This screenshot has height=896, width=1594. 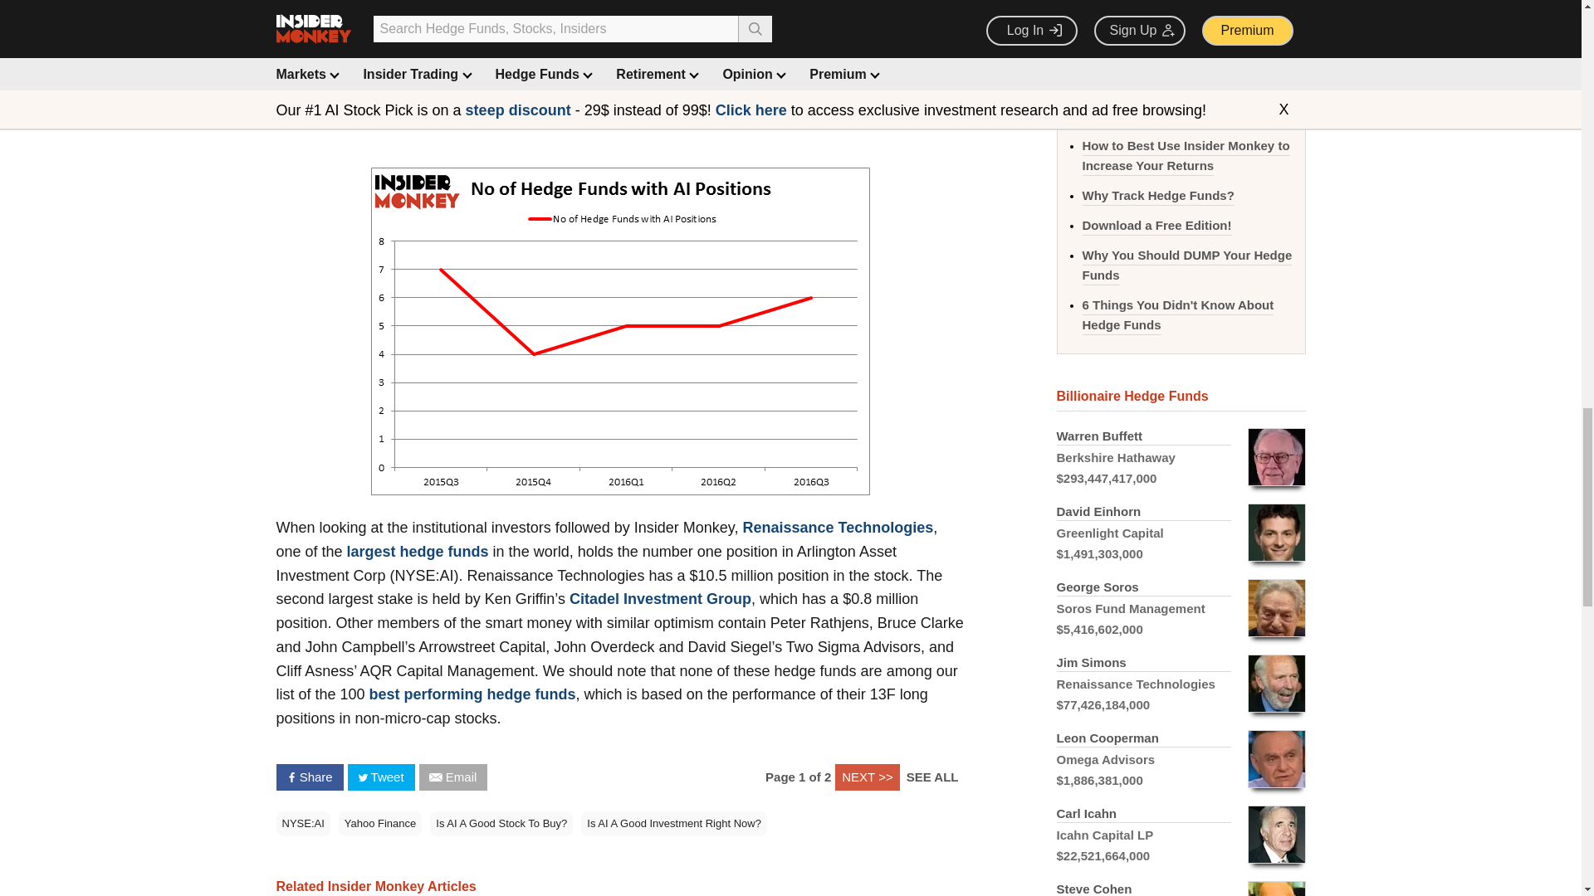 What do you see at coordinates (1181, 835) in the screenshot?
I see `Click to see details for Icahn Capital LP` at bounding box center [1181, 835].